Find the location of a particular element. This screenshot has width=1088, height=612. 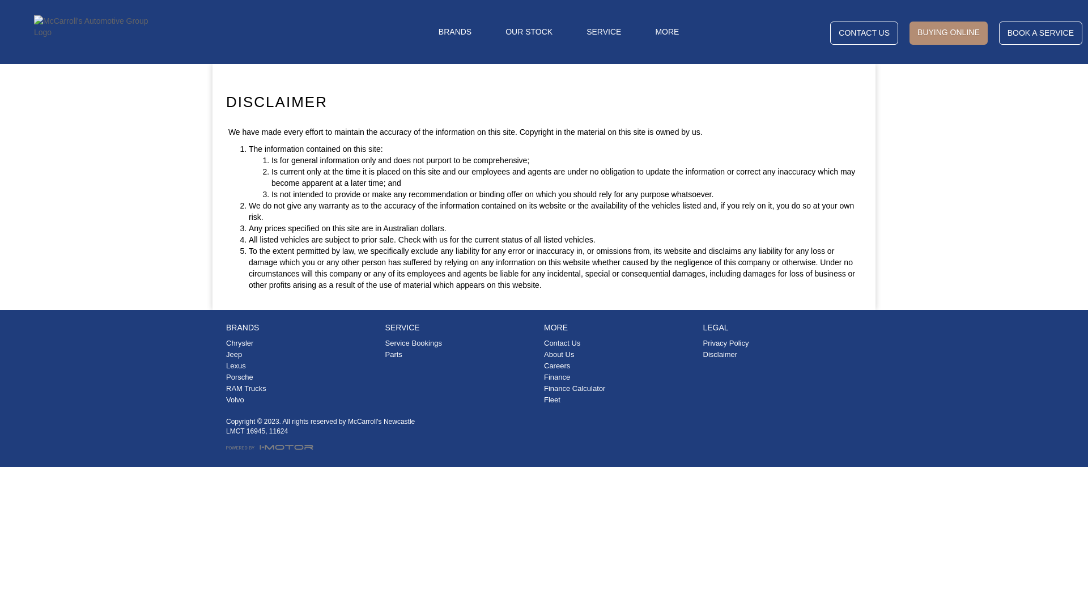

SERVICE is located at coordinates (604, 32).